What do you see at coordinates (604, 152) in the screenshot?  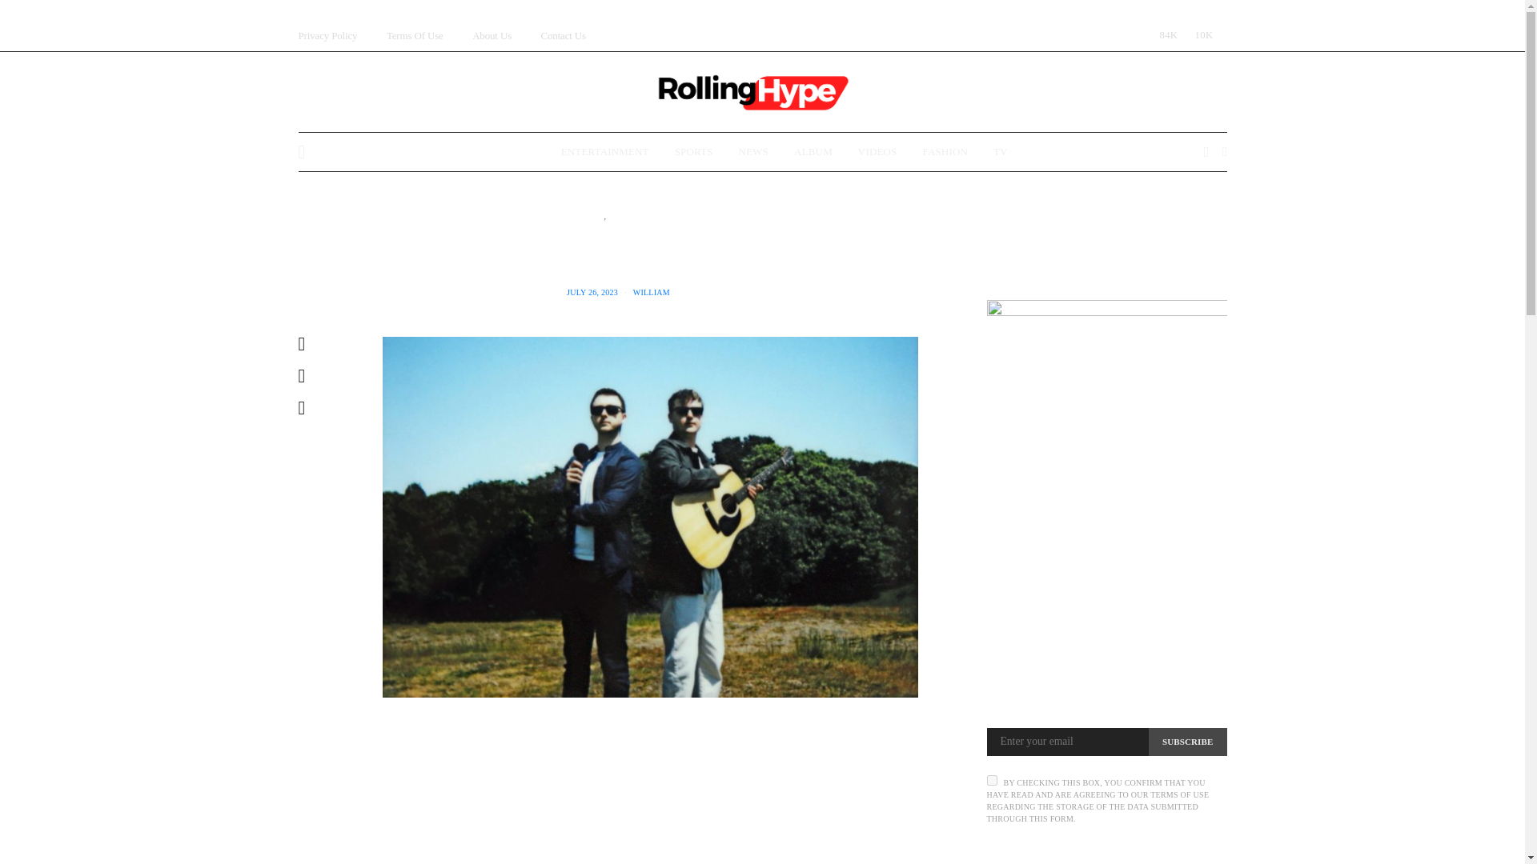 I see `ENTERTAINMENT` at bounding box center [604, 152].